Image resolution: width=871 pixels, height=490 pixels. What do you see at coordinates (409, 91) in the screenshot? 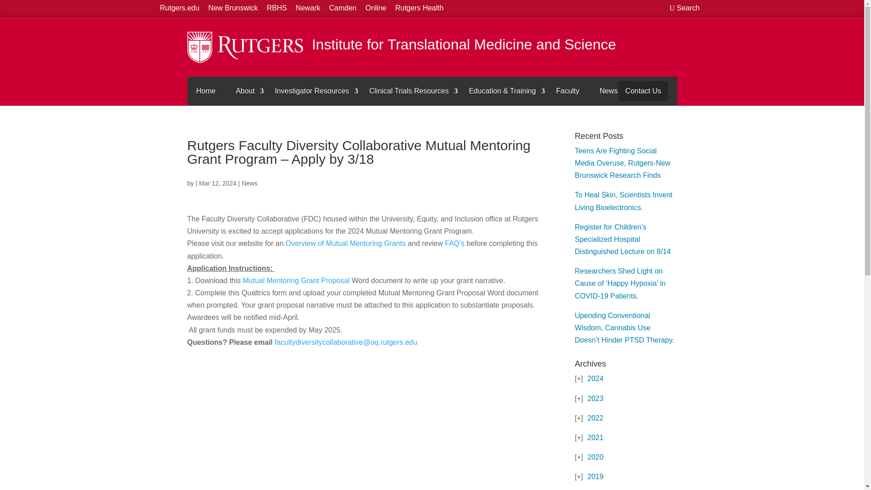
I see `Clinical Trials Resources` at bounding box center [409, 91].